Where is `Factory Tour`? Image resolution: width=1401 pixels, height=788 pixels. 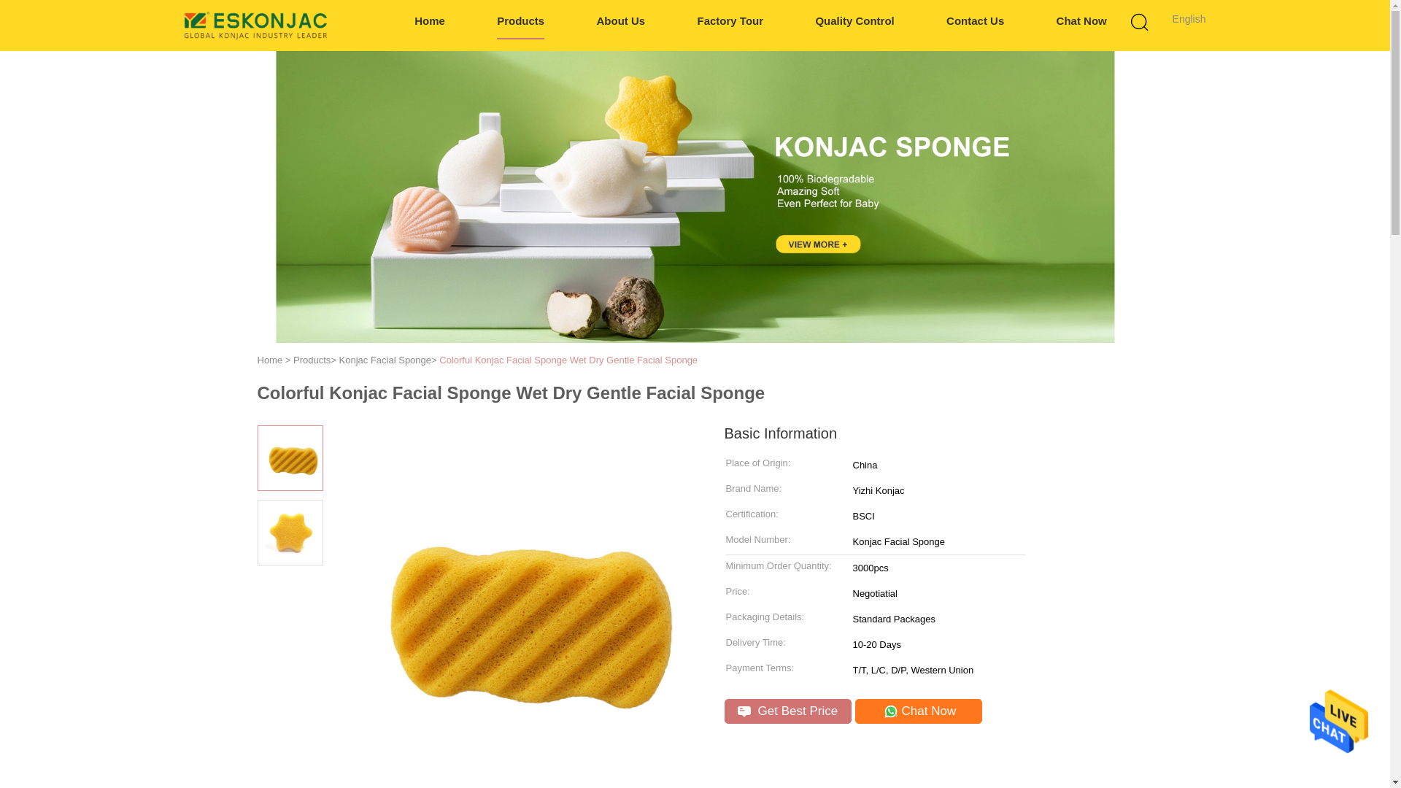 Factory Tour is located at coordinates (730, 22).